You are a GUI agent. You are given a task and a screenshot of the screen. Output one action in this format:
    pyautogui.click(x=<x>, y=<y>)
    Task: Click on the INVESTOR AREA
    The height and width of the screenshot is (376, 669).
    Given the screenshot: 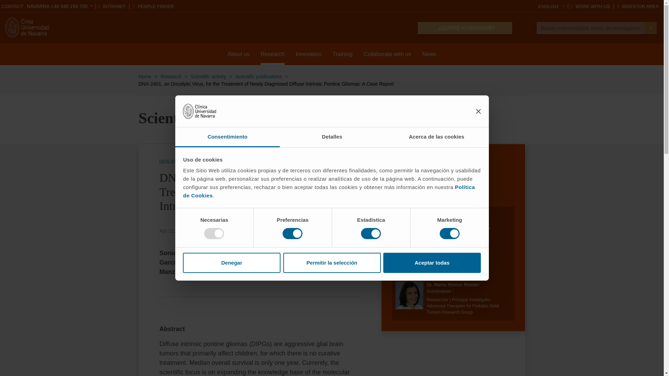 What is the action you would take?
    pyautogui.click(x=638, y=6)
    